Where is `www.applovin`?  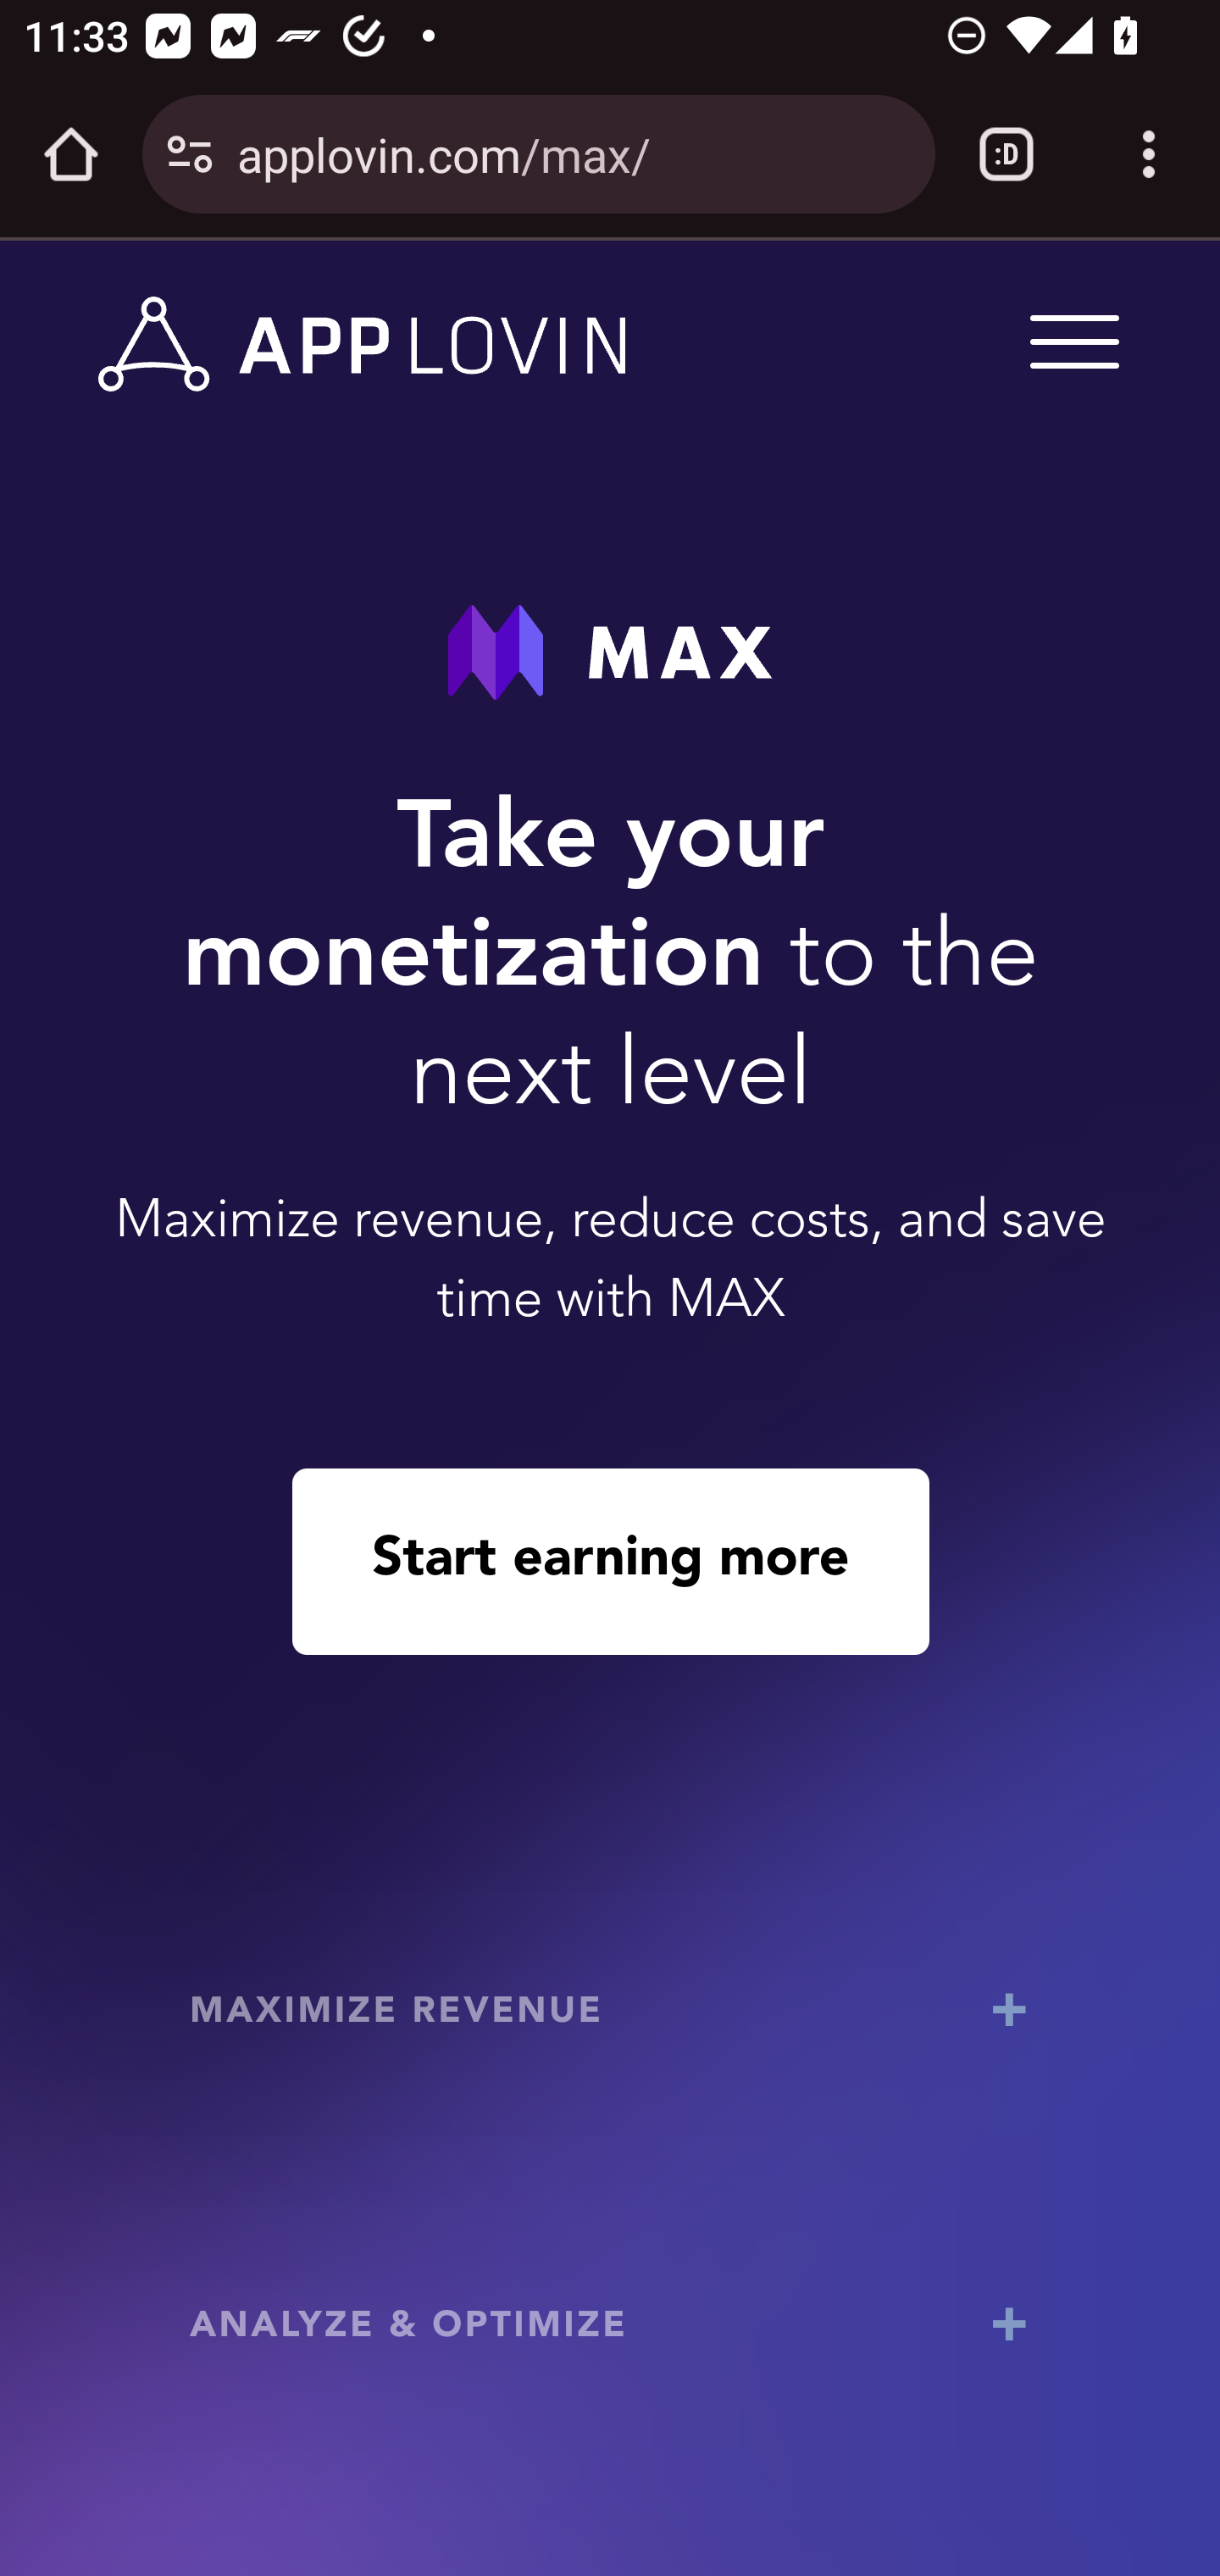 www.applovin is located at coordinates (363, 345).